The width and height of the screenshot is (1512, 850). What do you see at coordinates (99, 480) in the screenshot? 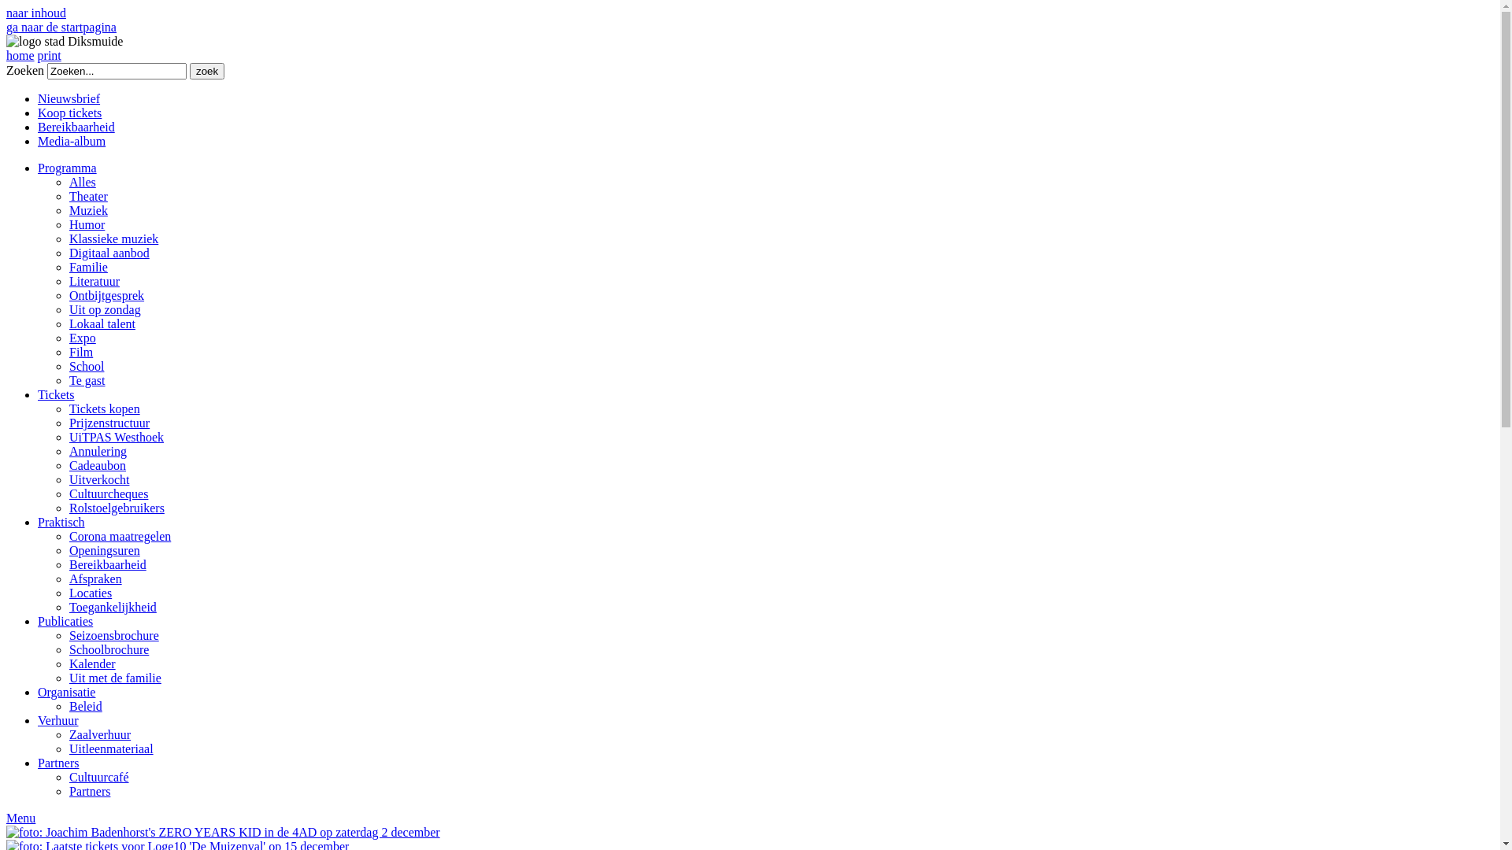
I see `Uitverkocht` at bounding box center [99, 480].